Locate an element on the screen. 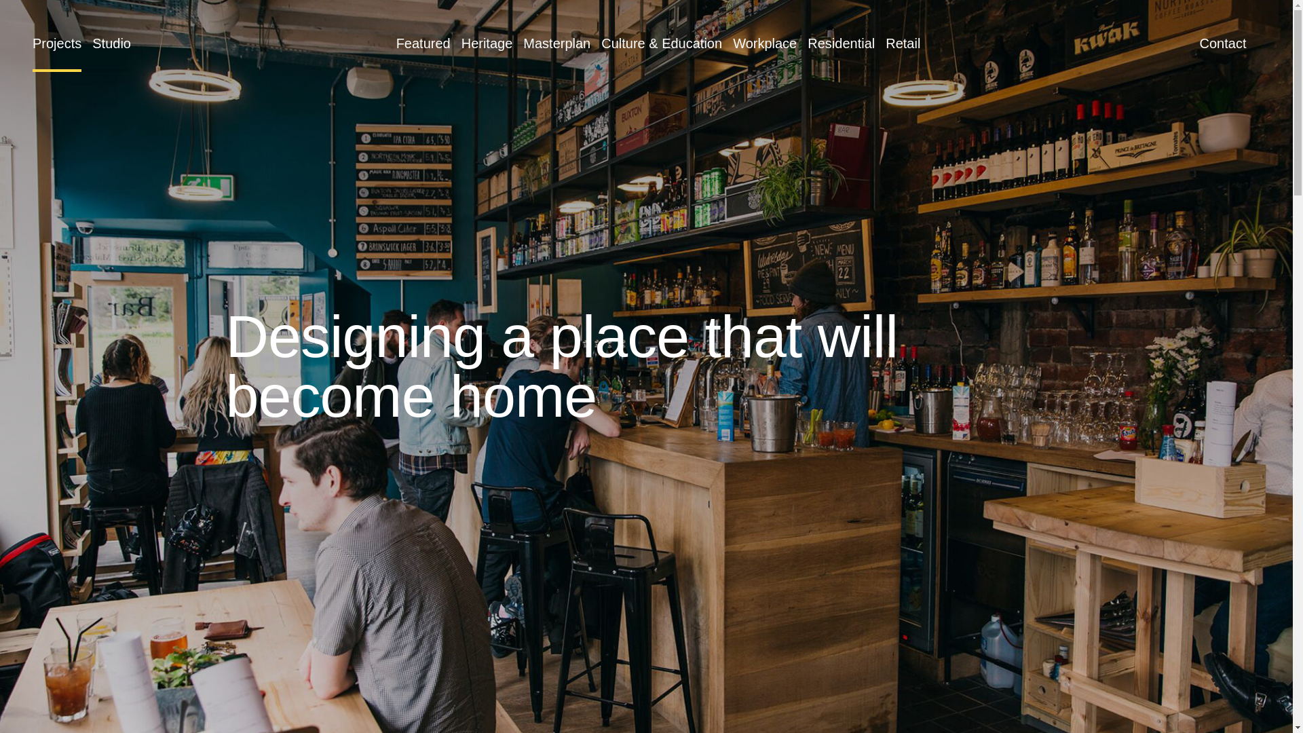  Masterplan is located at coordinates (556, 43).